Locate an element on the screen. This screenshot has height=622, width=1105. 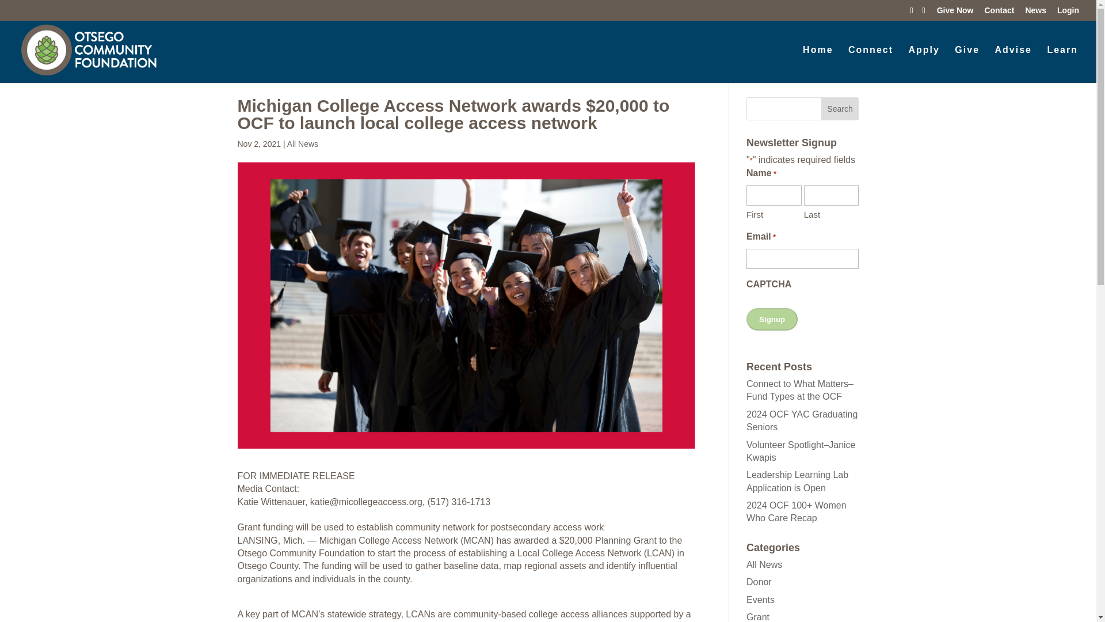
Donor is located at coordinates (759, 582).